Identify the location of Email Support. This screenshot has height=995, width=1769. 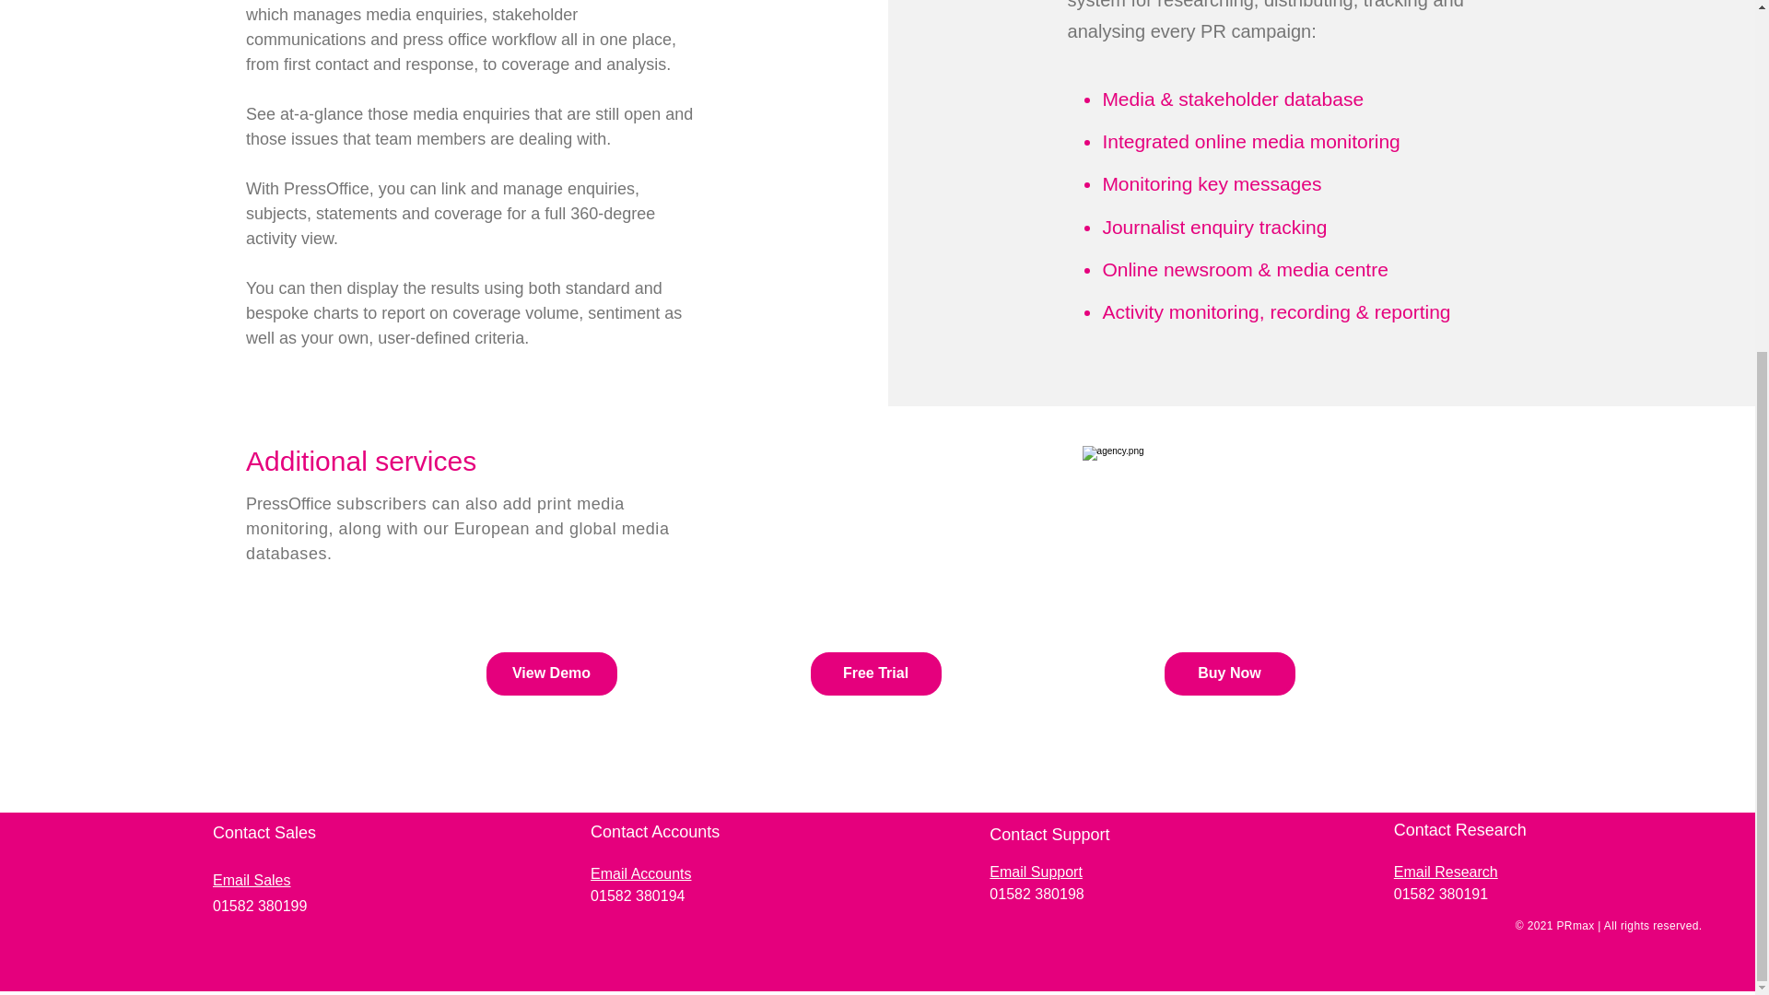
(1036, 872).